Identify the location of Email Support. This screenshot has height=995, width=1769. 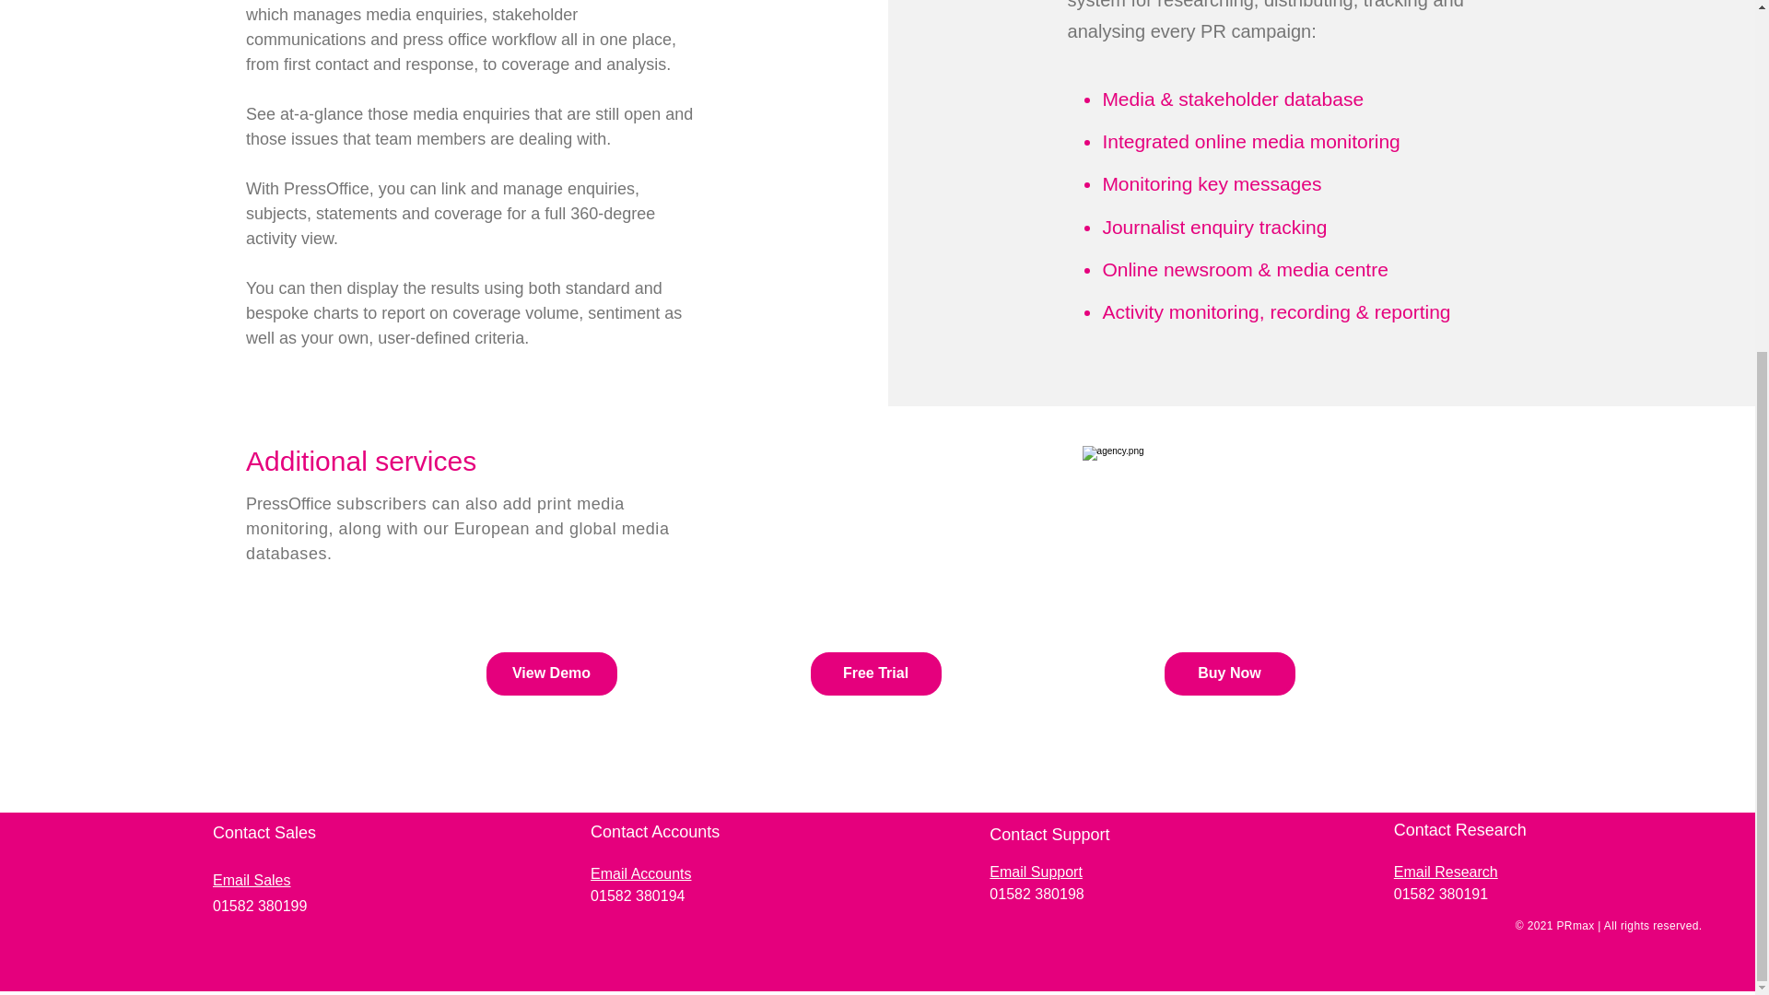
(1036, 872).